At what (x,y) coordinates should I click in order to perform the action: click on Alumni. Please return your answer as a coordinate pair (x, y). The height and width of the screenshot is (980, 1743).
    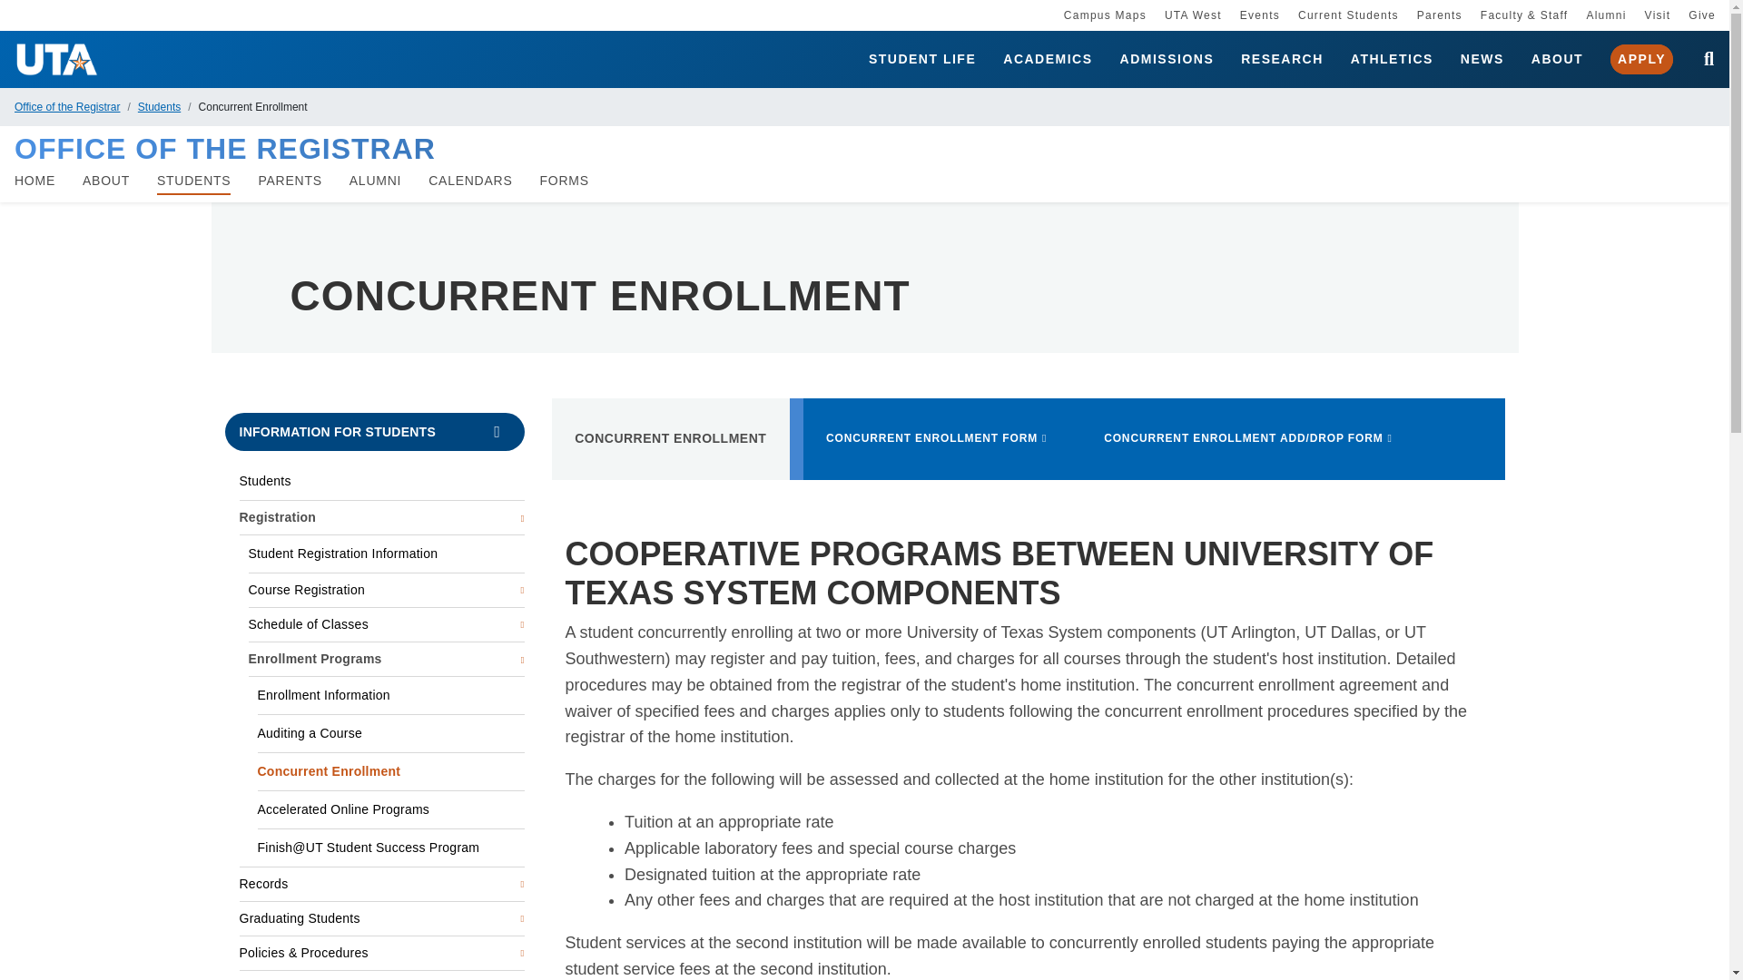
    Looking at the image, I should click on (1606, 15).